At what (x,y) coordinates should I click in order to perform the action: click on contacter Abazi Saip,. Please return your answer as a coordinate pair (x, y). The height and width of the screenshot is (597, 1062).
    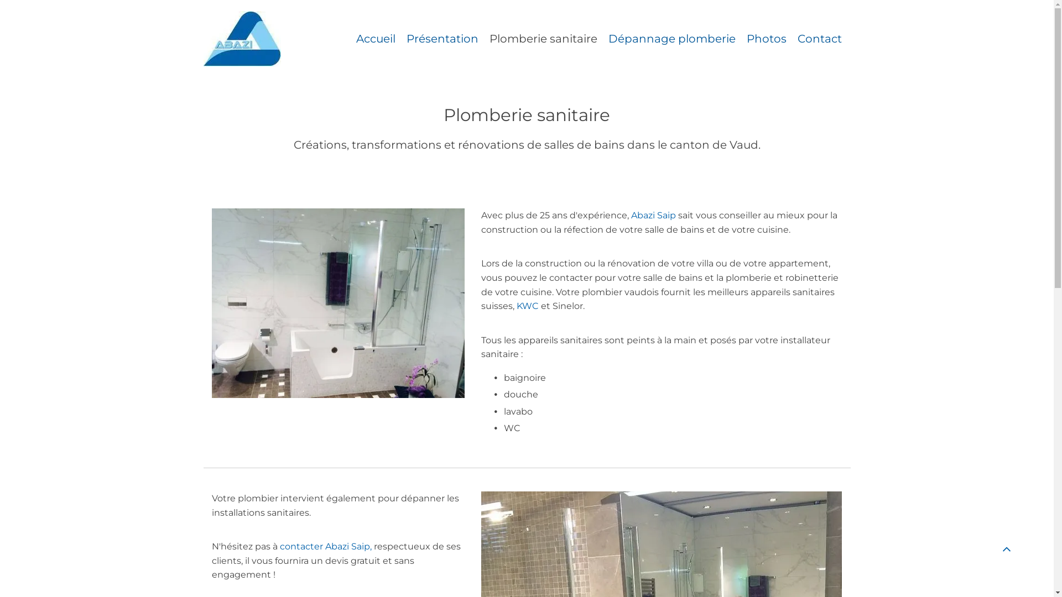
    Looking at the image, I should click on (326, 546).